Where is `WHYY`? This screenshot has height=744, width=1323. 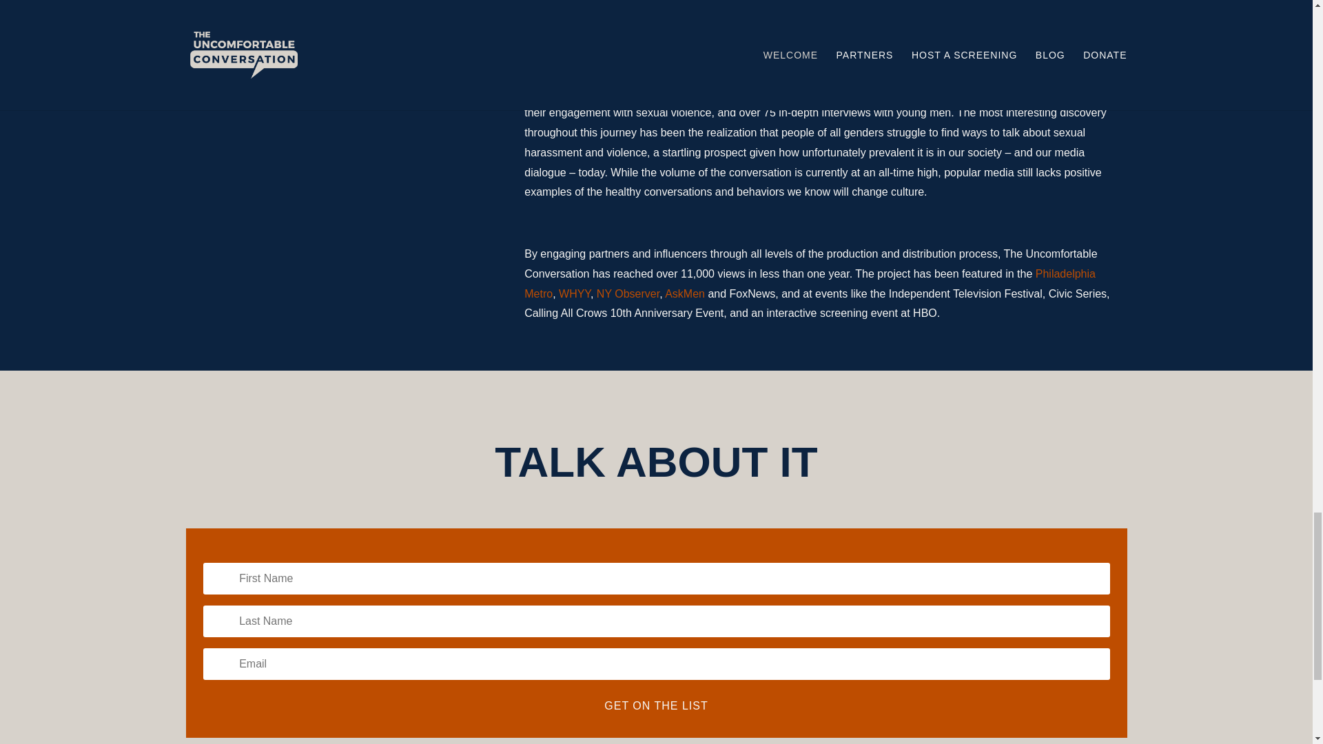 WHYY is located at coordinates (574, 293).